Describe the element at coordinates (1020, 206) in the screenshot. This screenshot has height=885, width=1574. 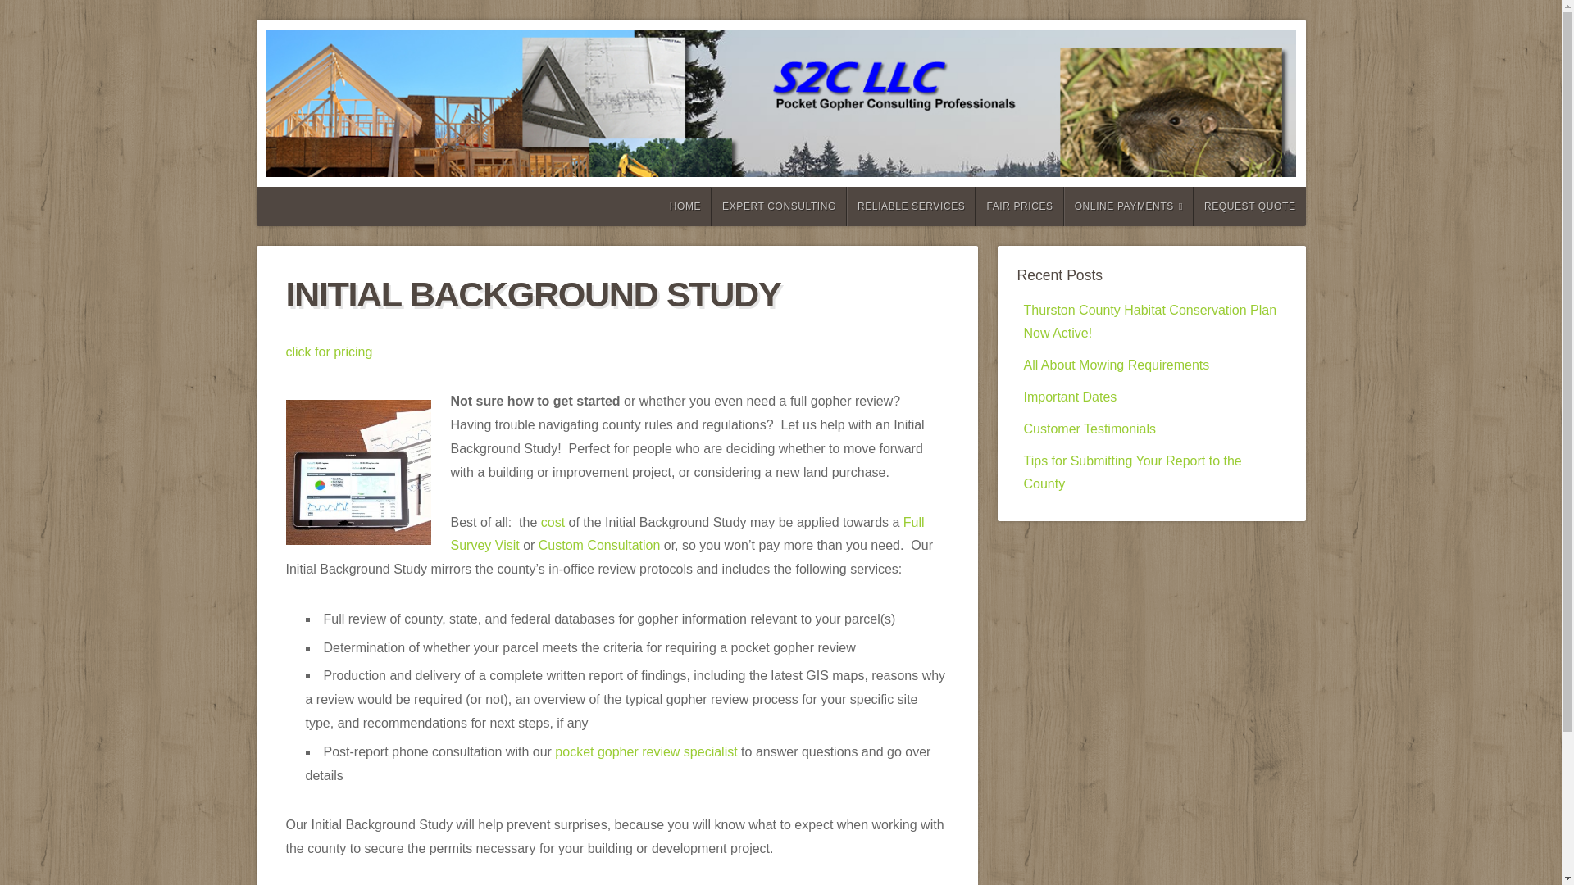
I see `FAIR PRICES` at that location.